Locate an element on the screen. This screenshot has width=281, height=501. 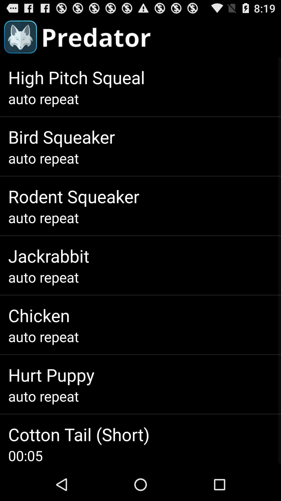
open app above auto repeat icon is located at coordinates (76, 77).